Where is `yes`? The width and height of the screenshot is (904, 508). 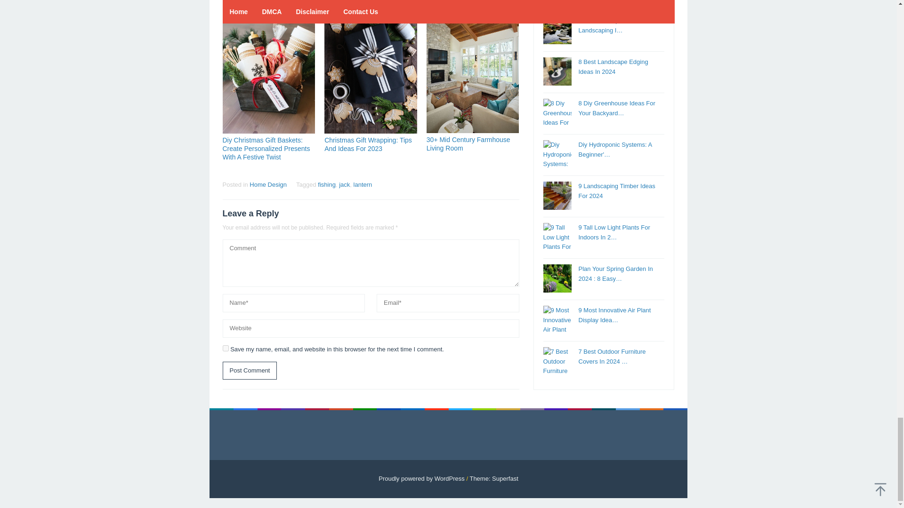
yes is located at coordinates (225, 348).